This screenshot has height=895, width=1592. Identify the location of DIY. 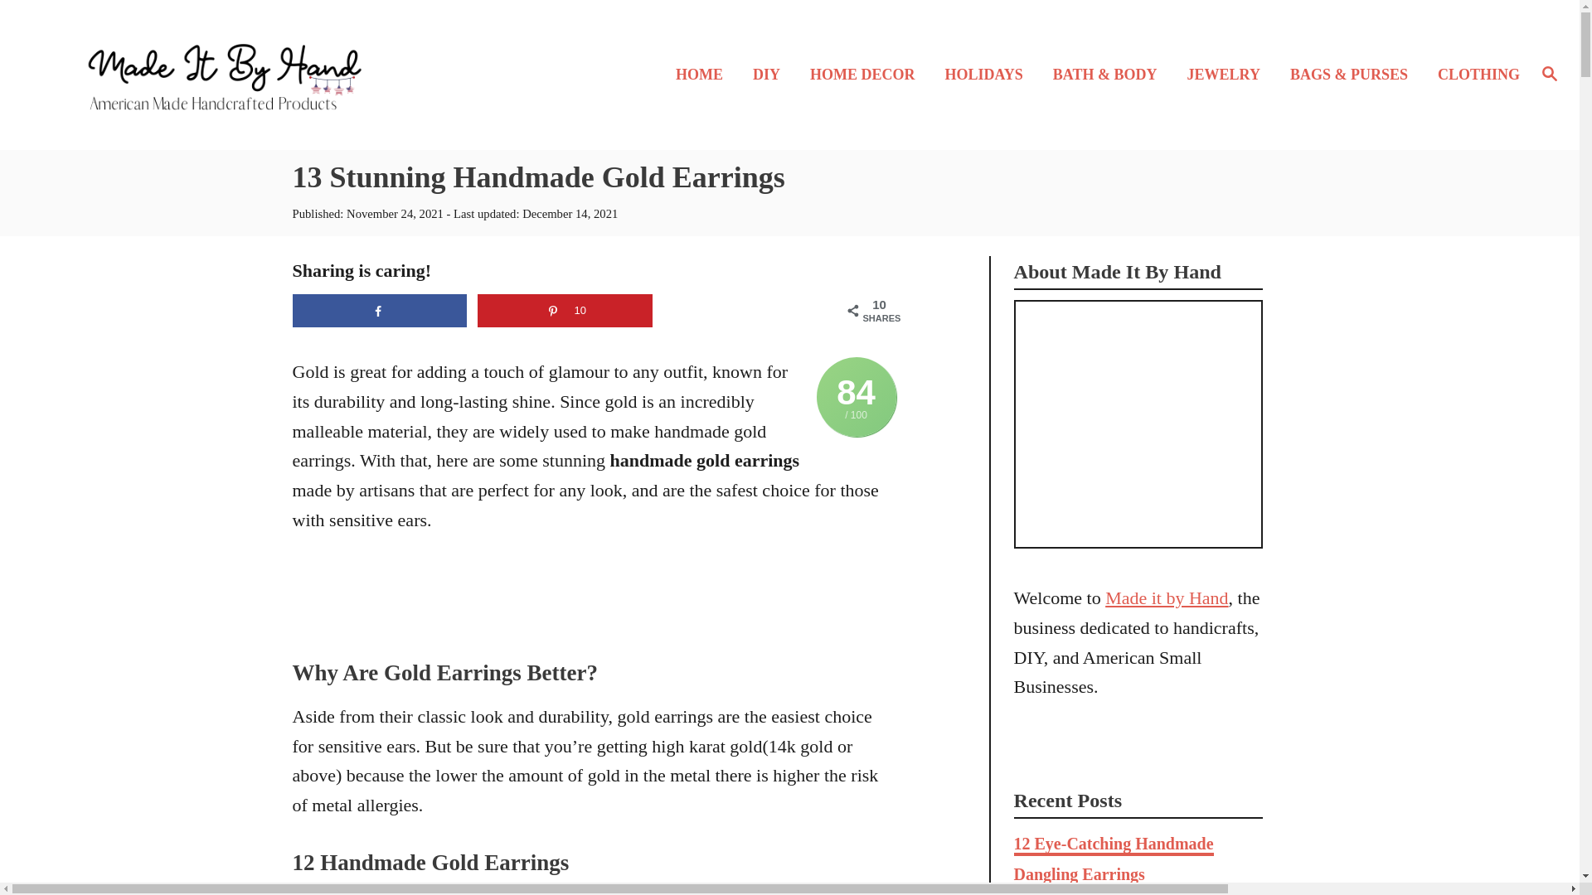
(771, 75).